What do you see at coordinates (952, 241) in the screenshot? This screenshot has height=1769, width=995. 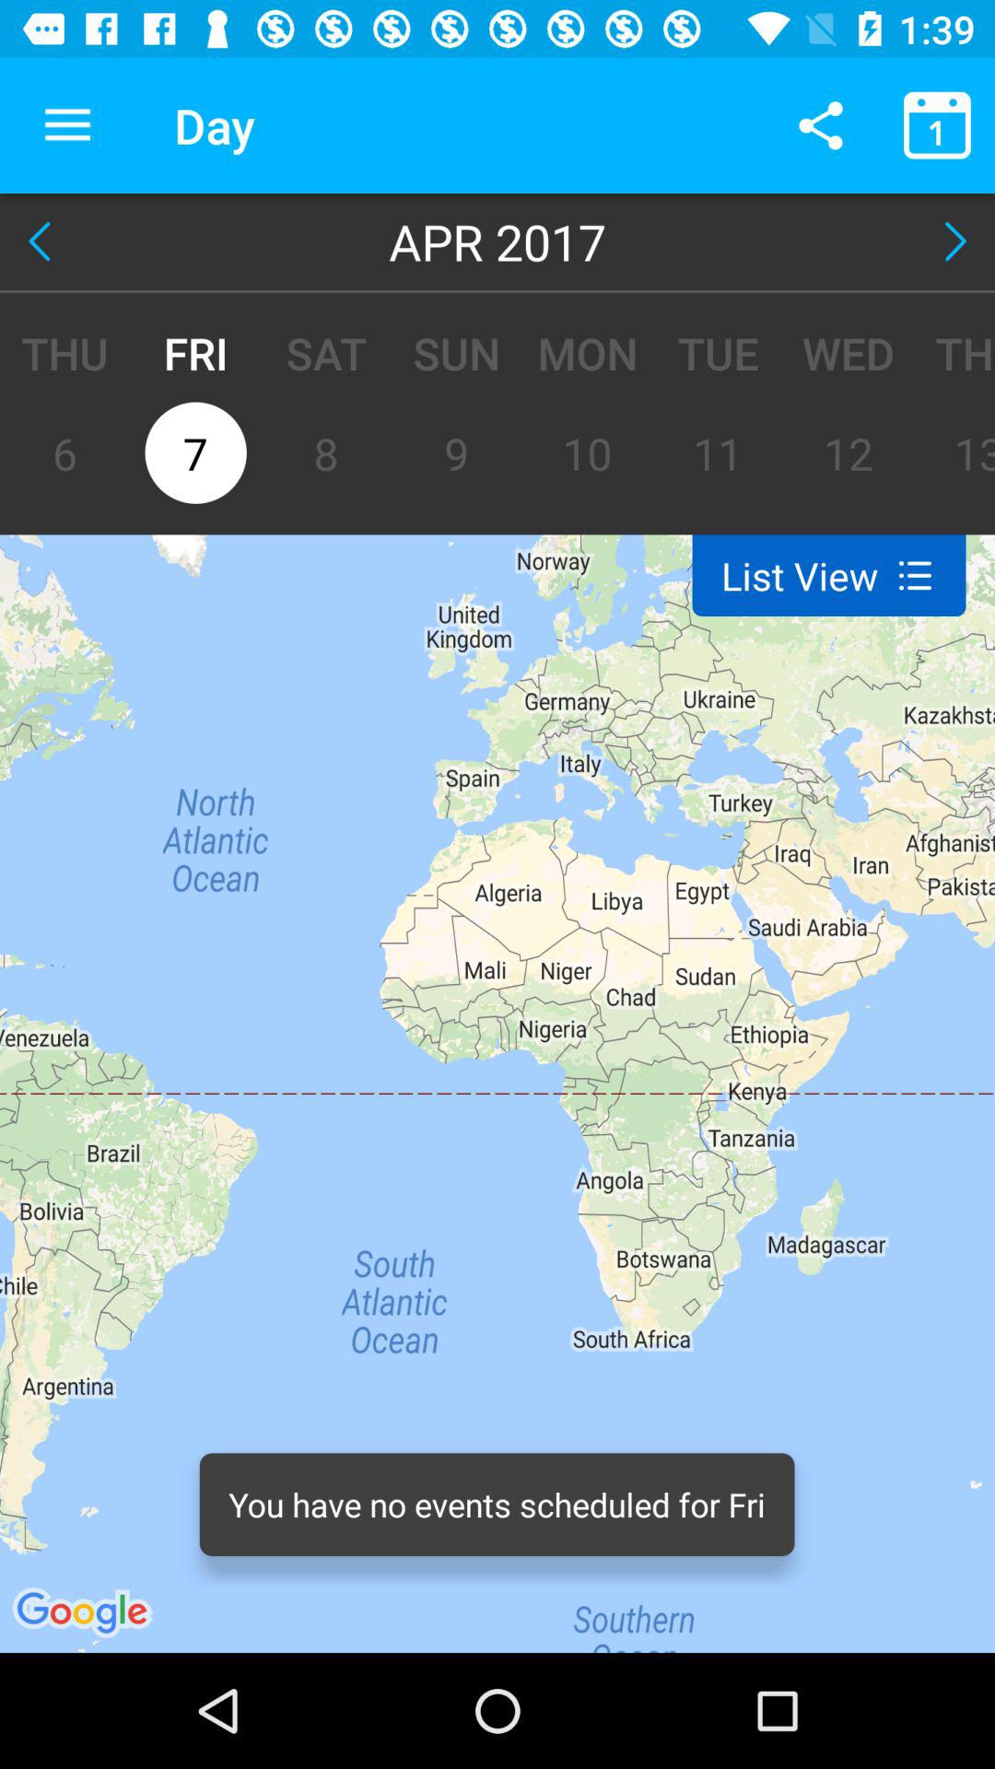 I see `click on the right arrow option on the top right corner` at bounding box center [952, 241].